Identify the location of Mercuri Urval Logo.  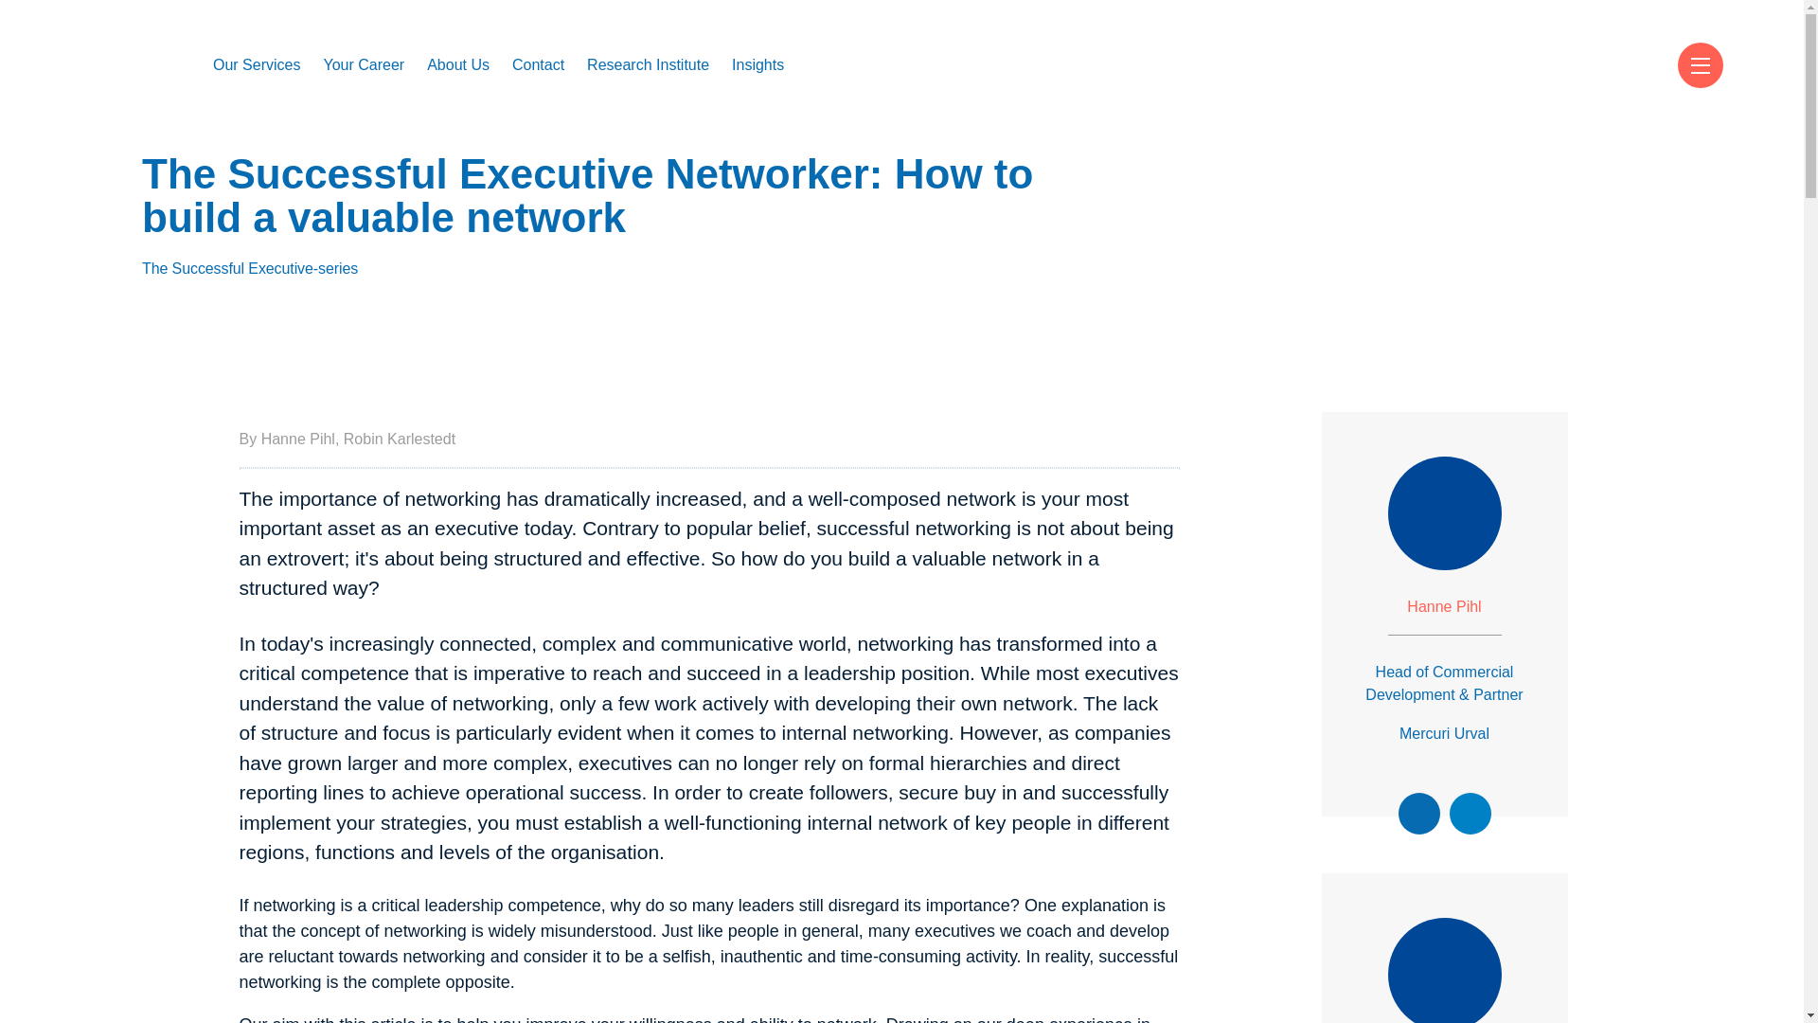
(116, 64).